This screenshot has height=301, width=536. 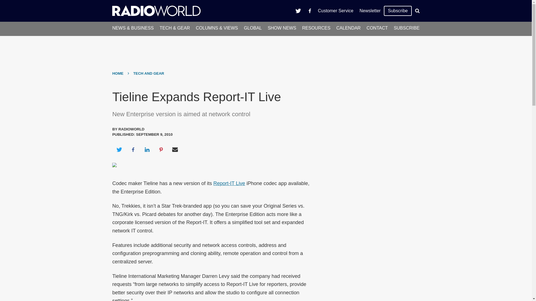 What do you see at coordinates (133, 149) in the screenshot?
I see `Share on Facebook` at bounding box center [133, 149].